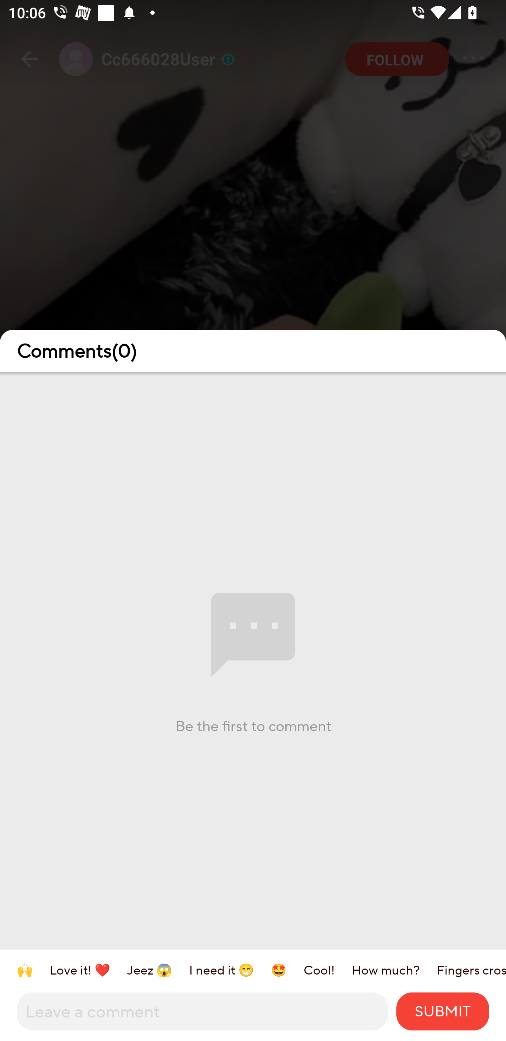 The width and height of the screenshot is (506, 1041). I want to click on Cool!, so click(327, 970).